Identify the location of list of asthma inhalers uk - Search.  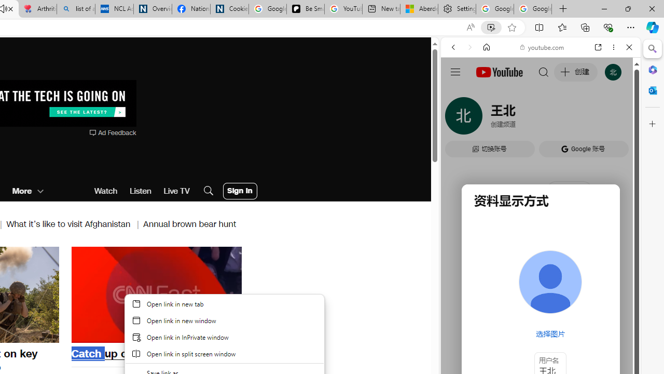
(76, 9).